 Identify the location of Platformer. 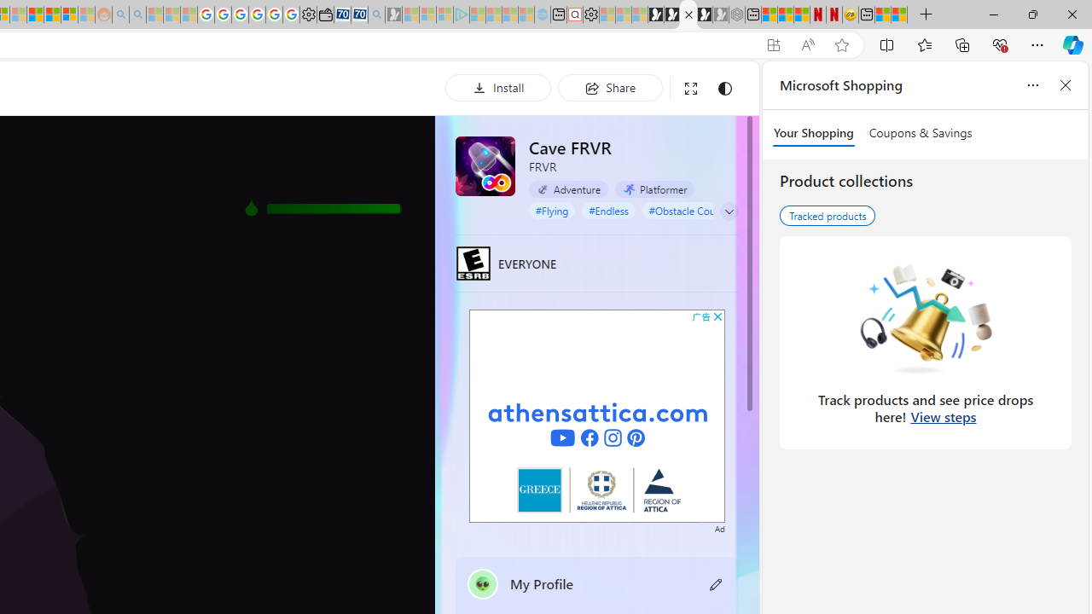
(654, 189).